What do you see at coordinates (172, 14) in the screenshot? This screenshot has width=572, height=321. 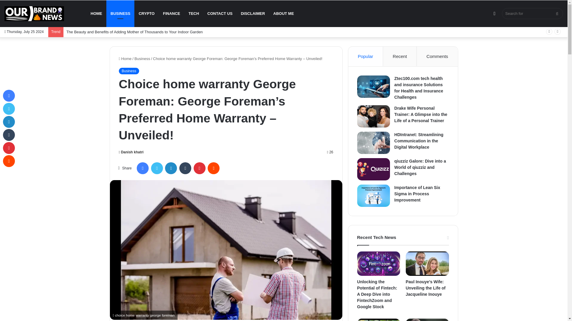 I see `FINANCE` at bounding box center [172, 14].